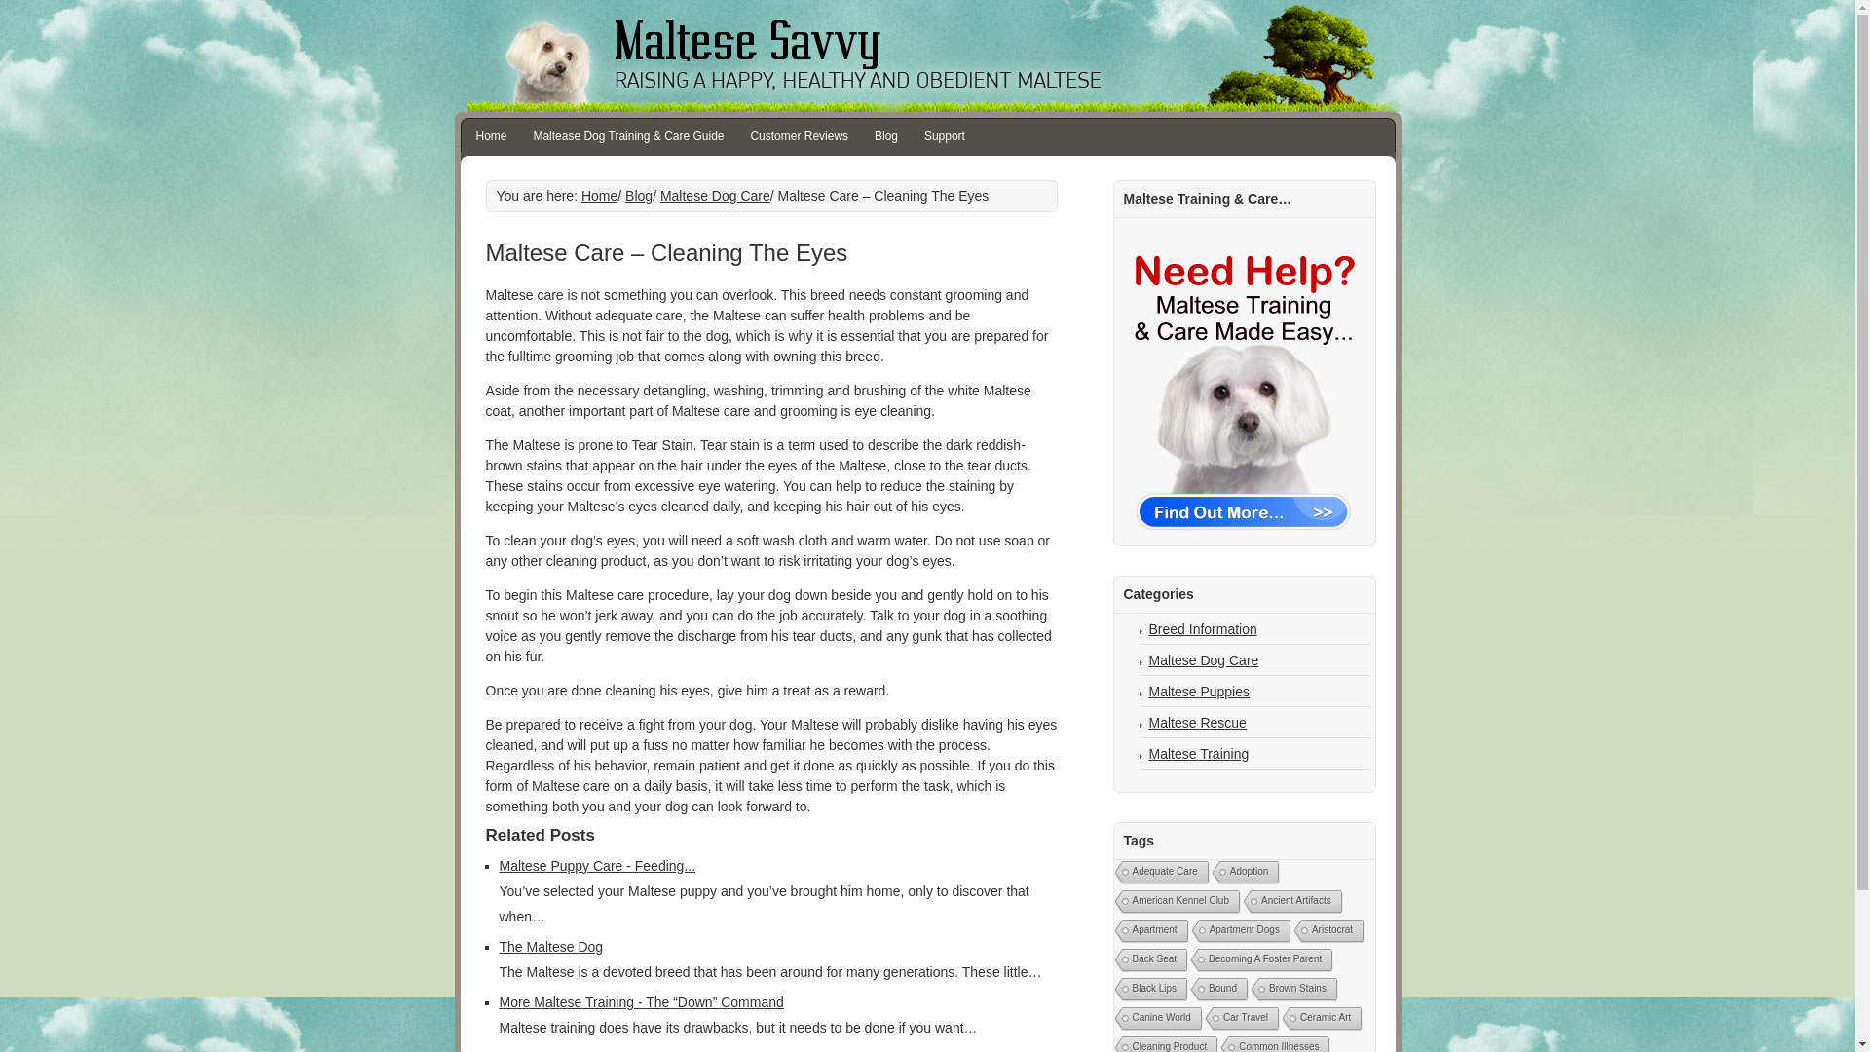 This screenshot has width=1870, height=1052. Describe the element at coordinates (1165, 1044) in the screenshot. I see `Cleaning Product` at that location.